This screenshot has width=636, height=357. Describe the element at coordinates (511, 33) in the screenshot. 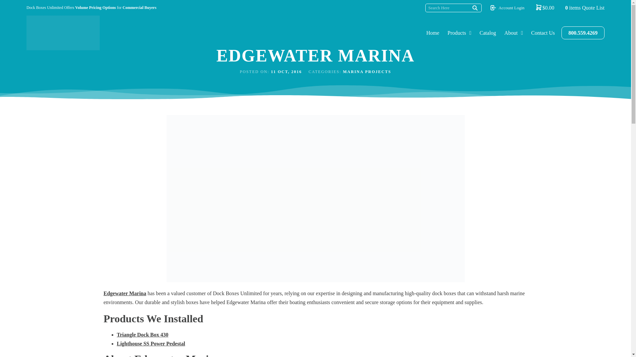

I see `About` at that location.